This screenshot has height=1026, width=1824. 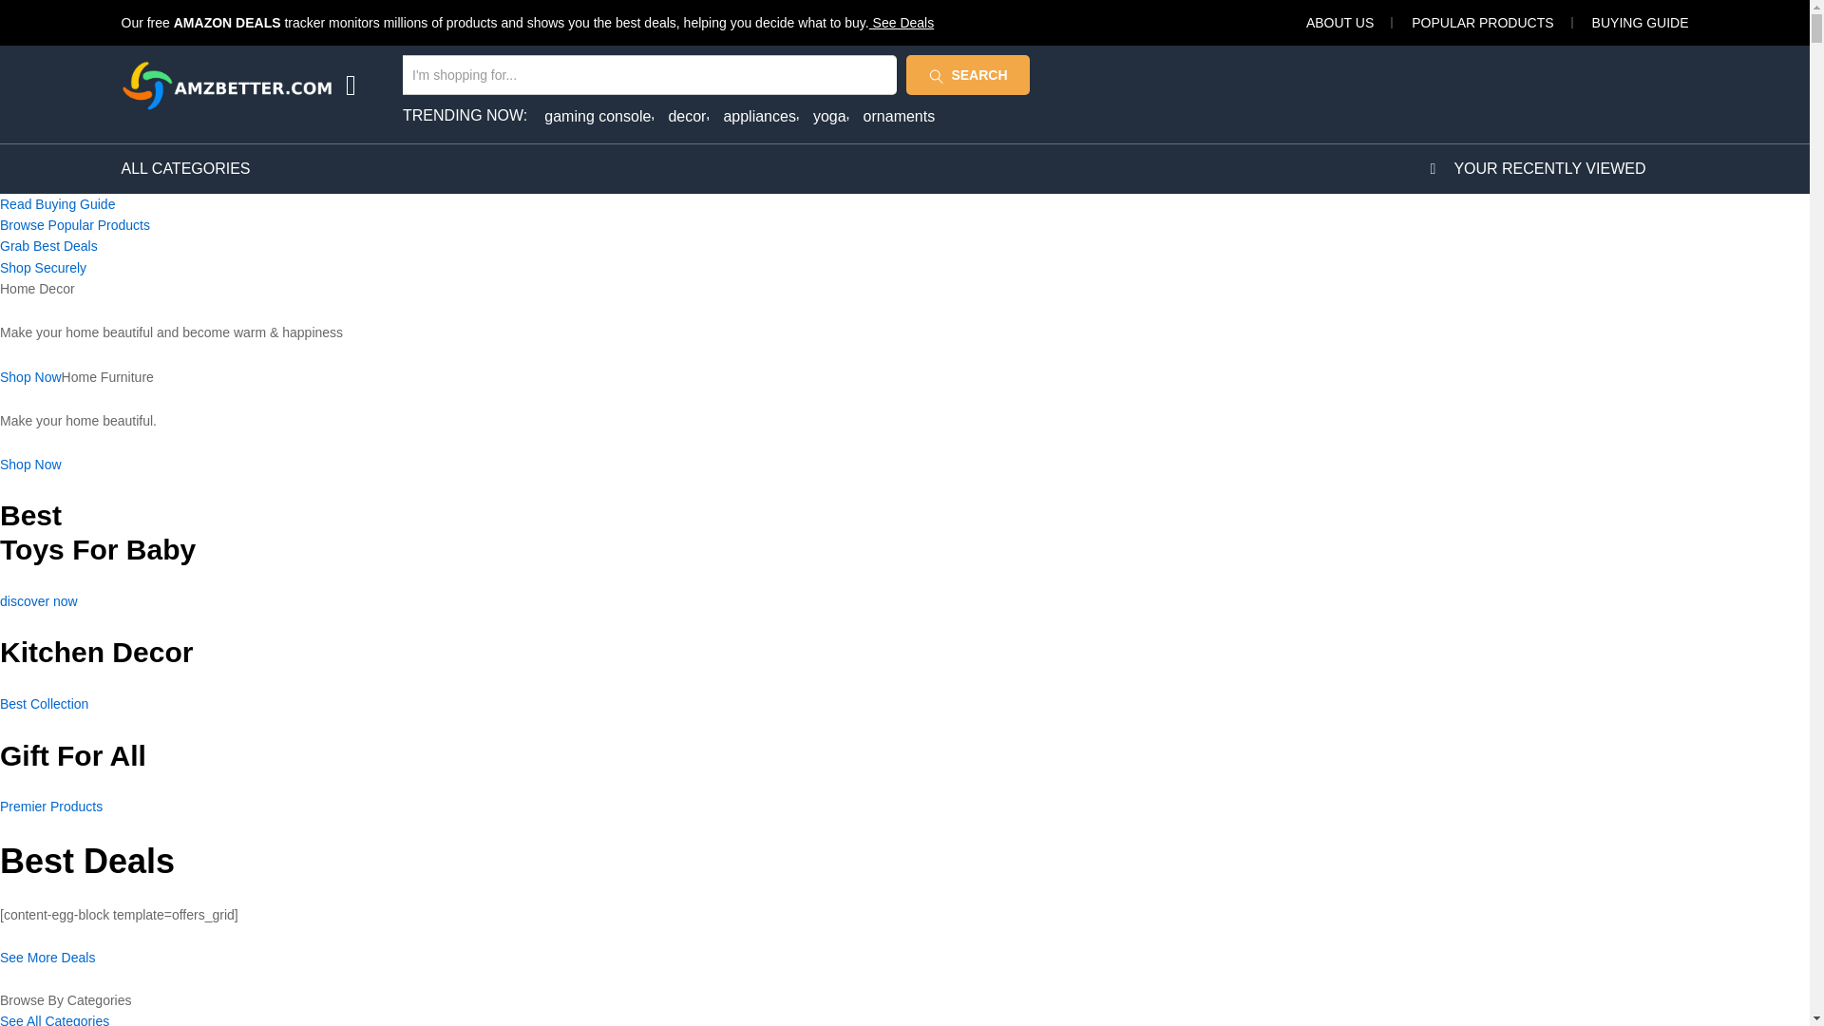 I want to click on Shop Now, so click(x=30, y=376).